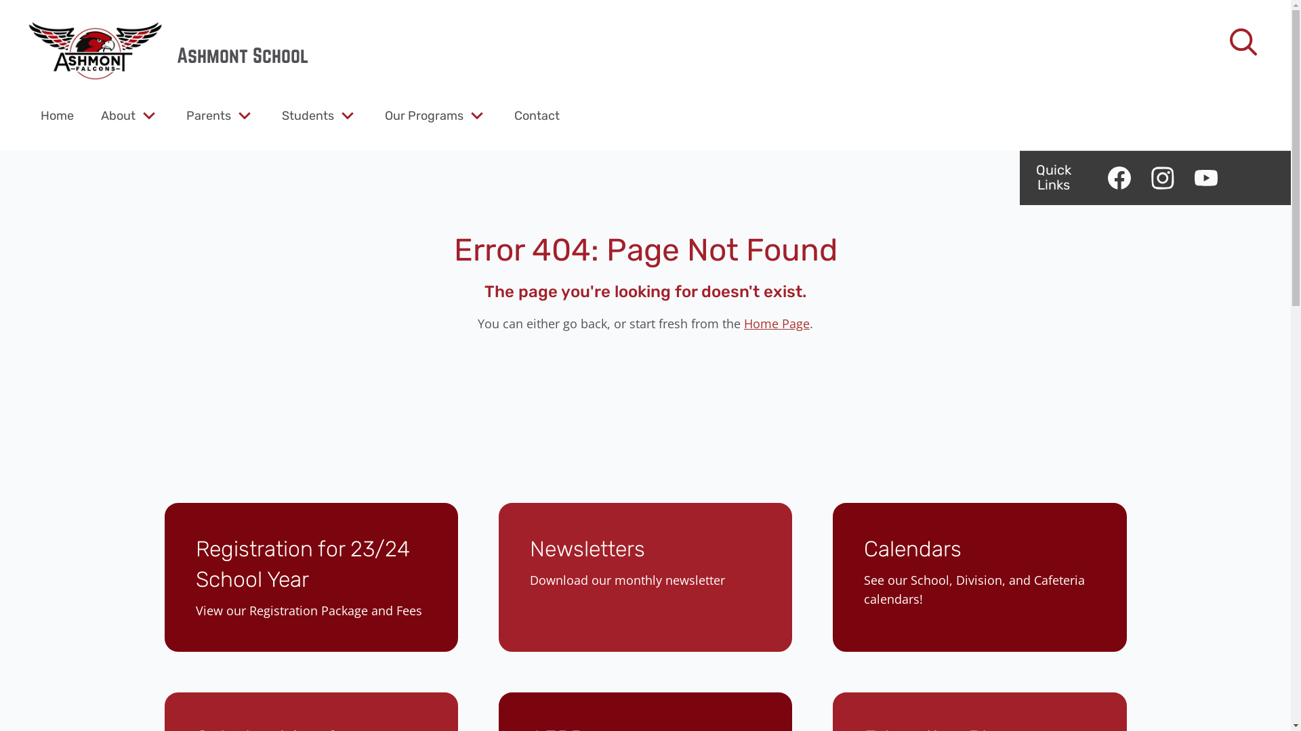 This screenshot has width=1301, height=731. Describe the element at coordinates (1206, 178) in the screenshot. I see `Ashmont School's YouTube` at that location.